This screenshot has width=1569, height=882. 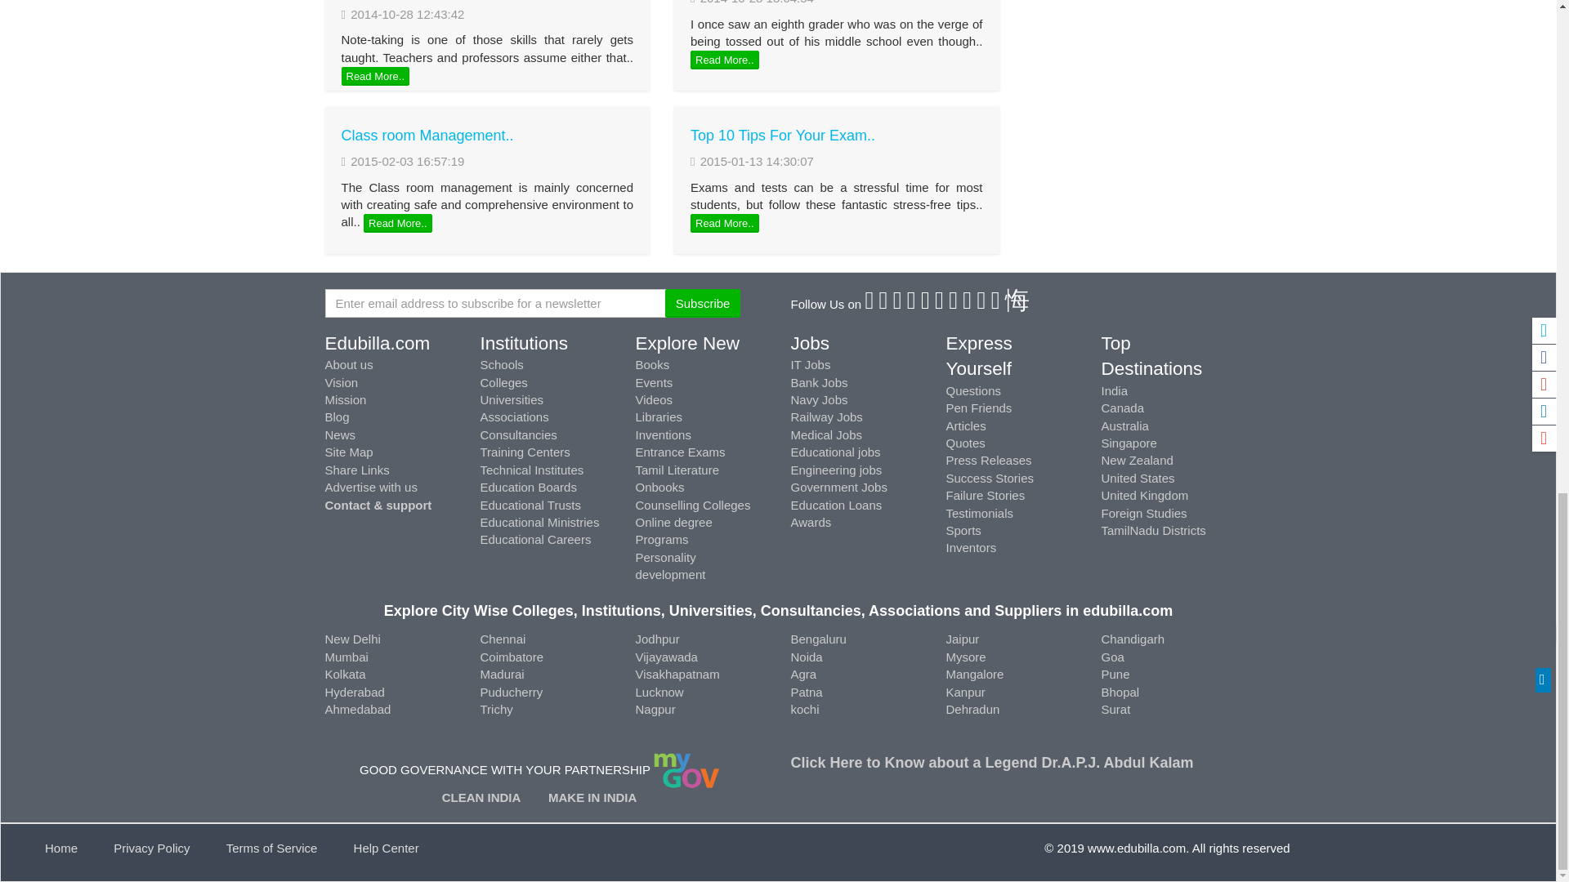 I want to click on Read More.., so click(x=398, y=224).